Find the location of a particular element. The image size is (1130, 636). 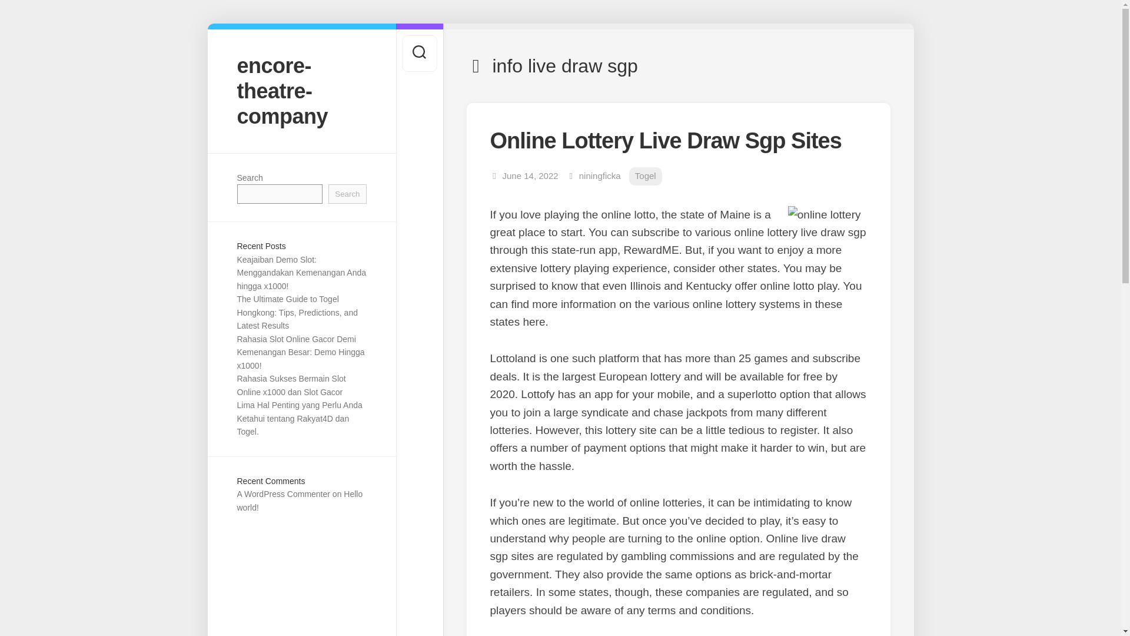

Posts by niningficka is located at coordinates (599, 175).